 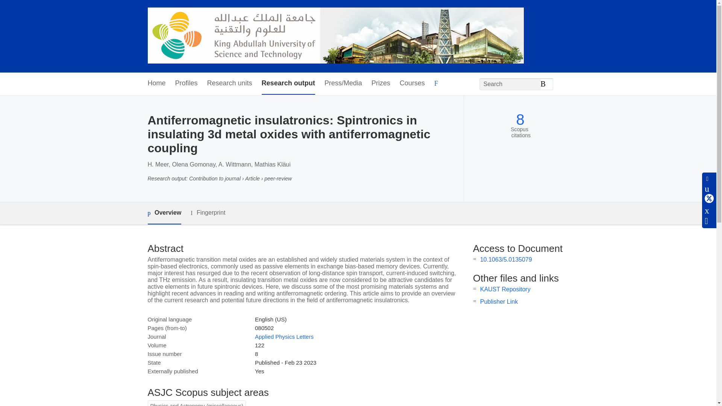 I want to click on Research units, so click(x=229, y=83).